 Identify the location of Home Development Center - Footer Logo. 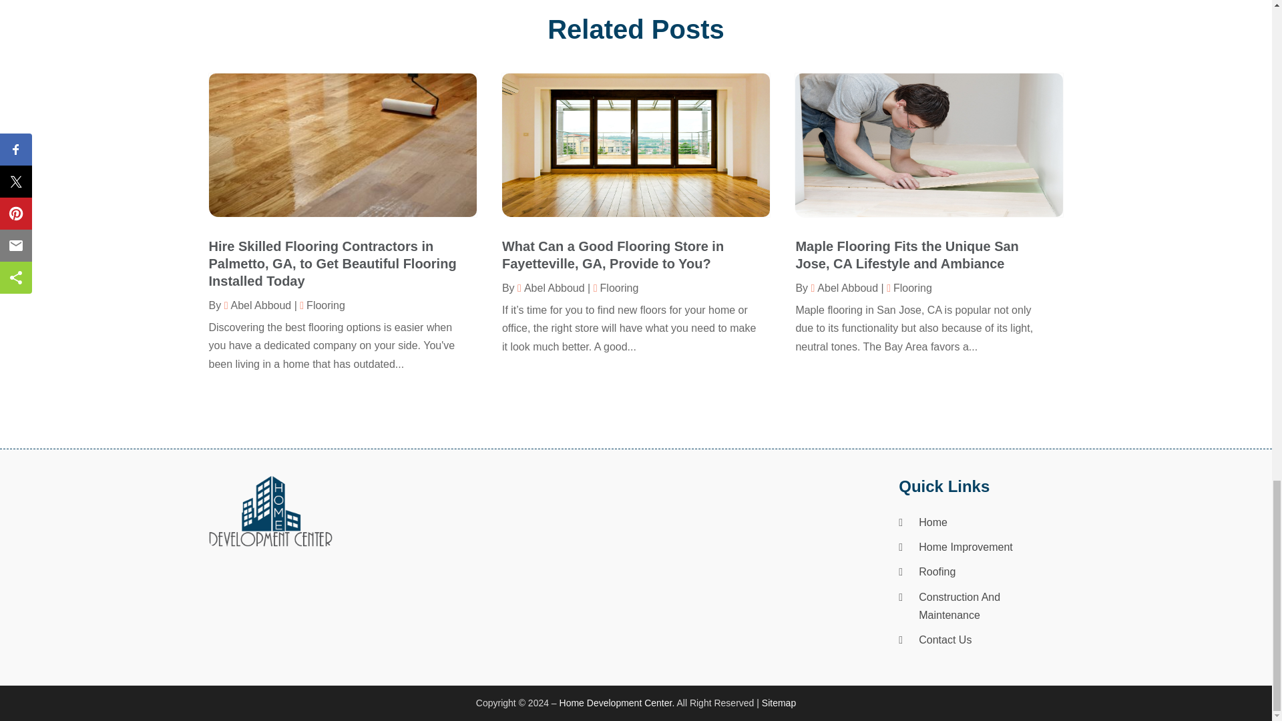
(270, 511).